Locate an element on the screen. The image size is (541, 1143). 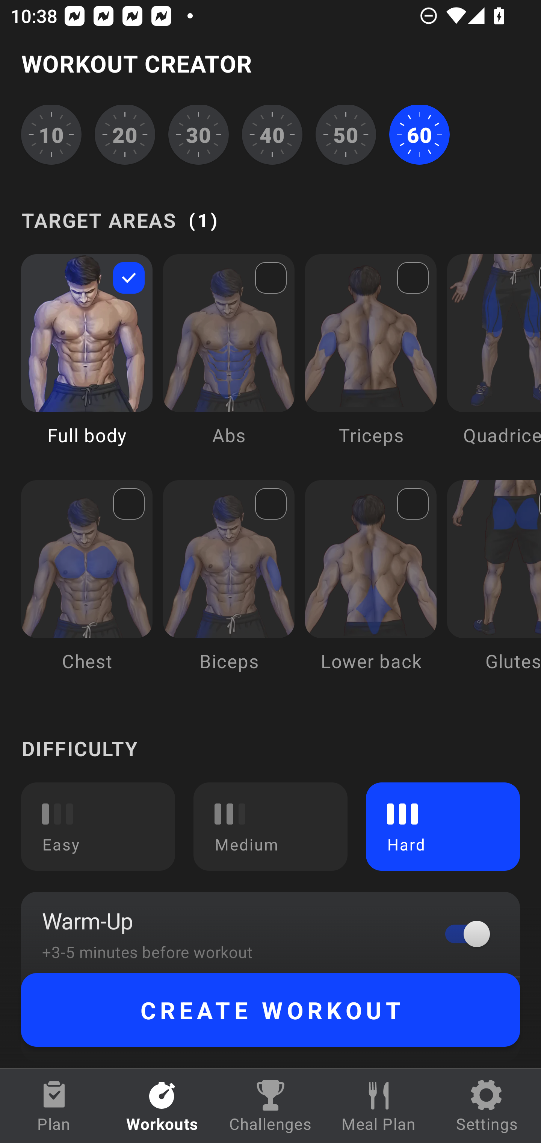
Medium is located at coordinates (270, 827).